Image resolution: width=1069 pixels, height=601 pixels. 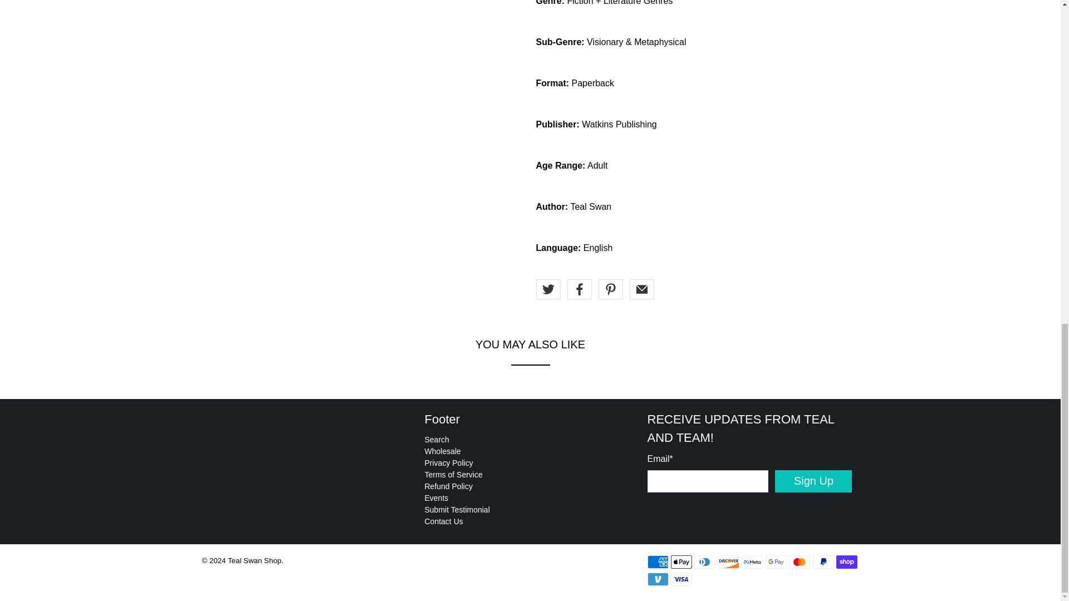 I want to click on Mastercard, so click(x=800, y=561).